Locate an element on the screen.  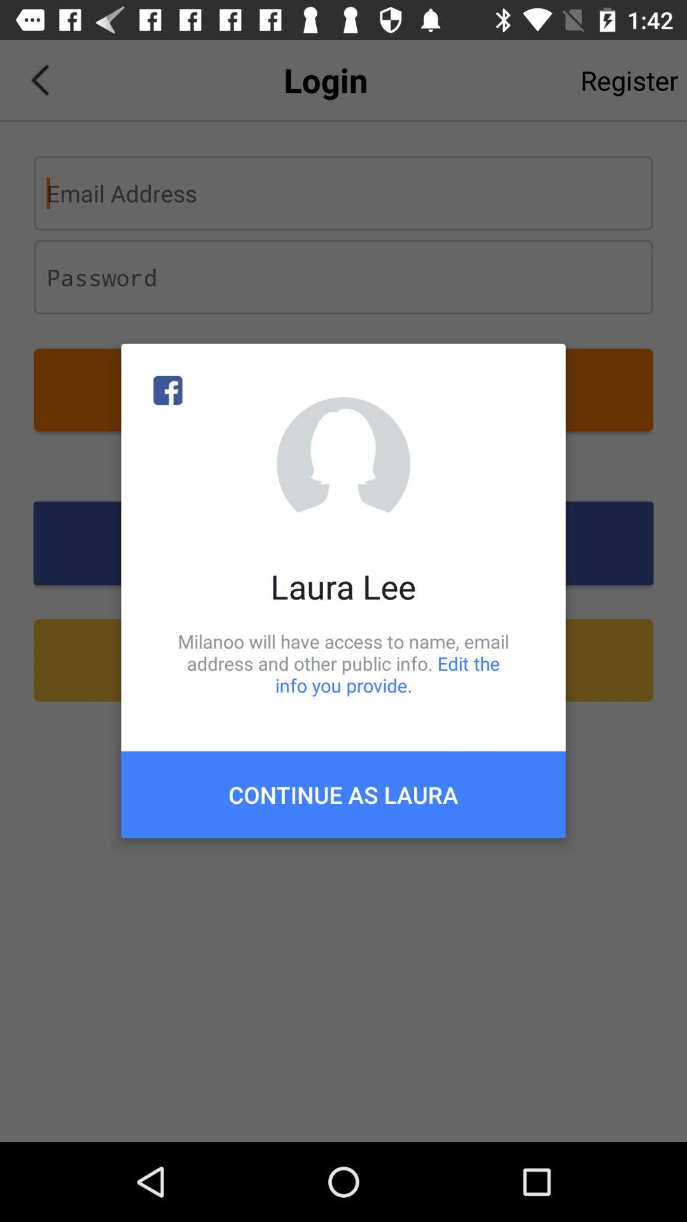
press icon above the continue as laura icon is located at coordinates (343, 663).